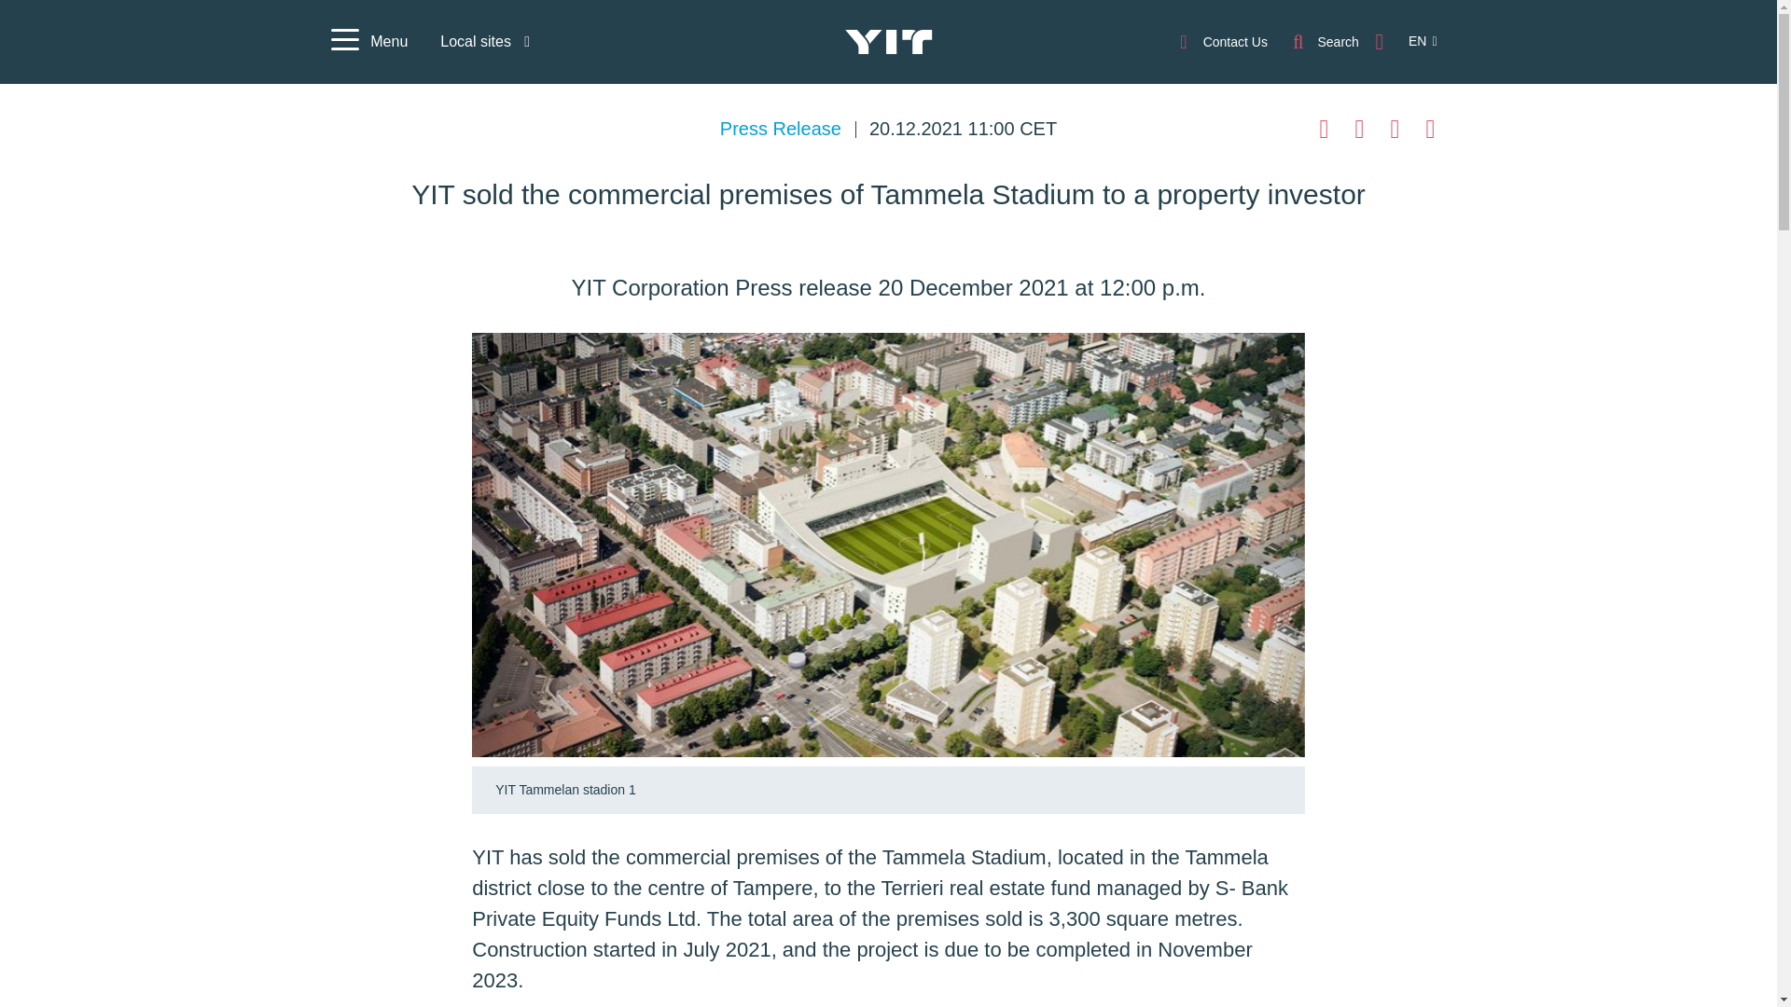 Image resolution: width=1791 pixels, height=1007 pixels. Describe the element at coordinates (1221, 41) in the screenshot. I see `Contact Us` at that location.